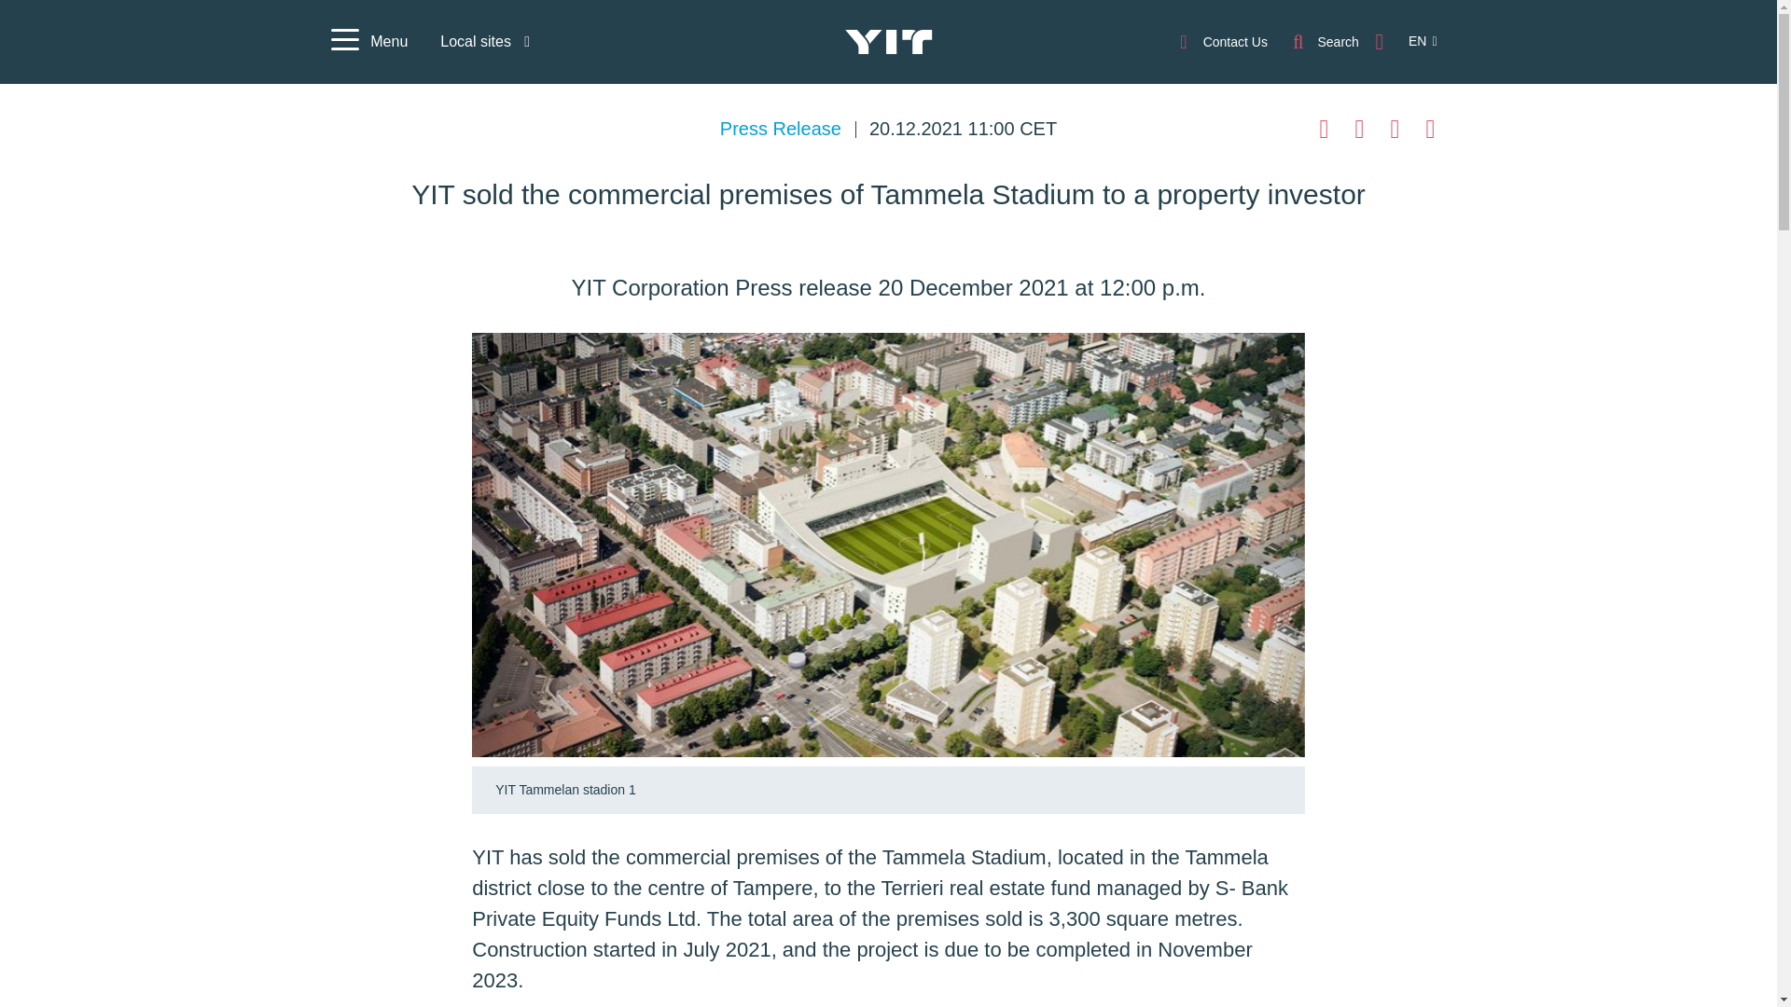 Image resolution: width=1791 pixels, height=1007 pixels. Describe the element at coordinates (1221, 41) in the screenshot. I see `Contact Us` at that location.